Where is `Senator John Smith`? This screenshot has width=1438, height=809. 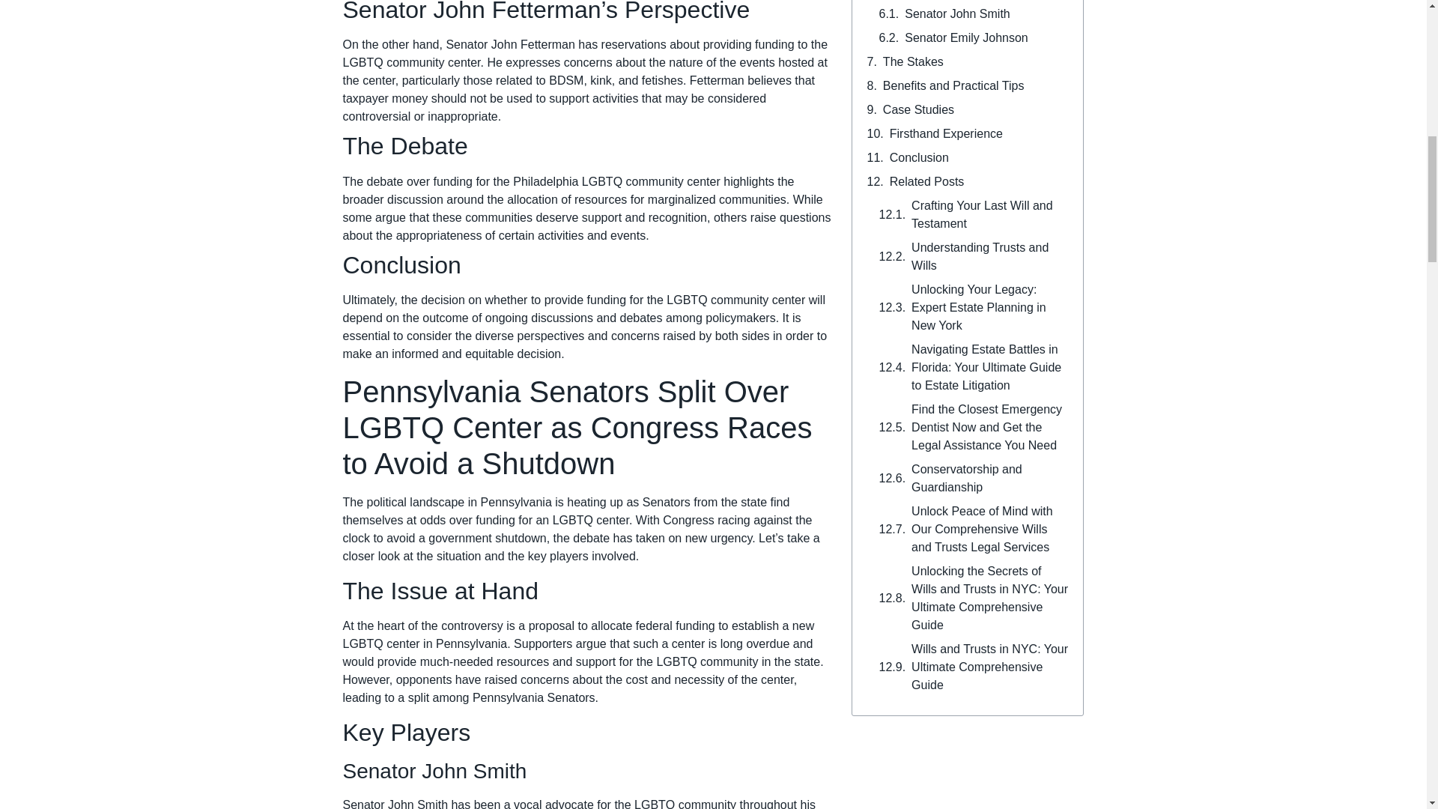 Senator John Smith is located at coordinates (957, 13).